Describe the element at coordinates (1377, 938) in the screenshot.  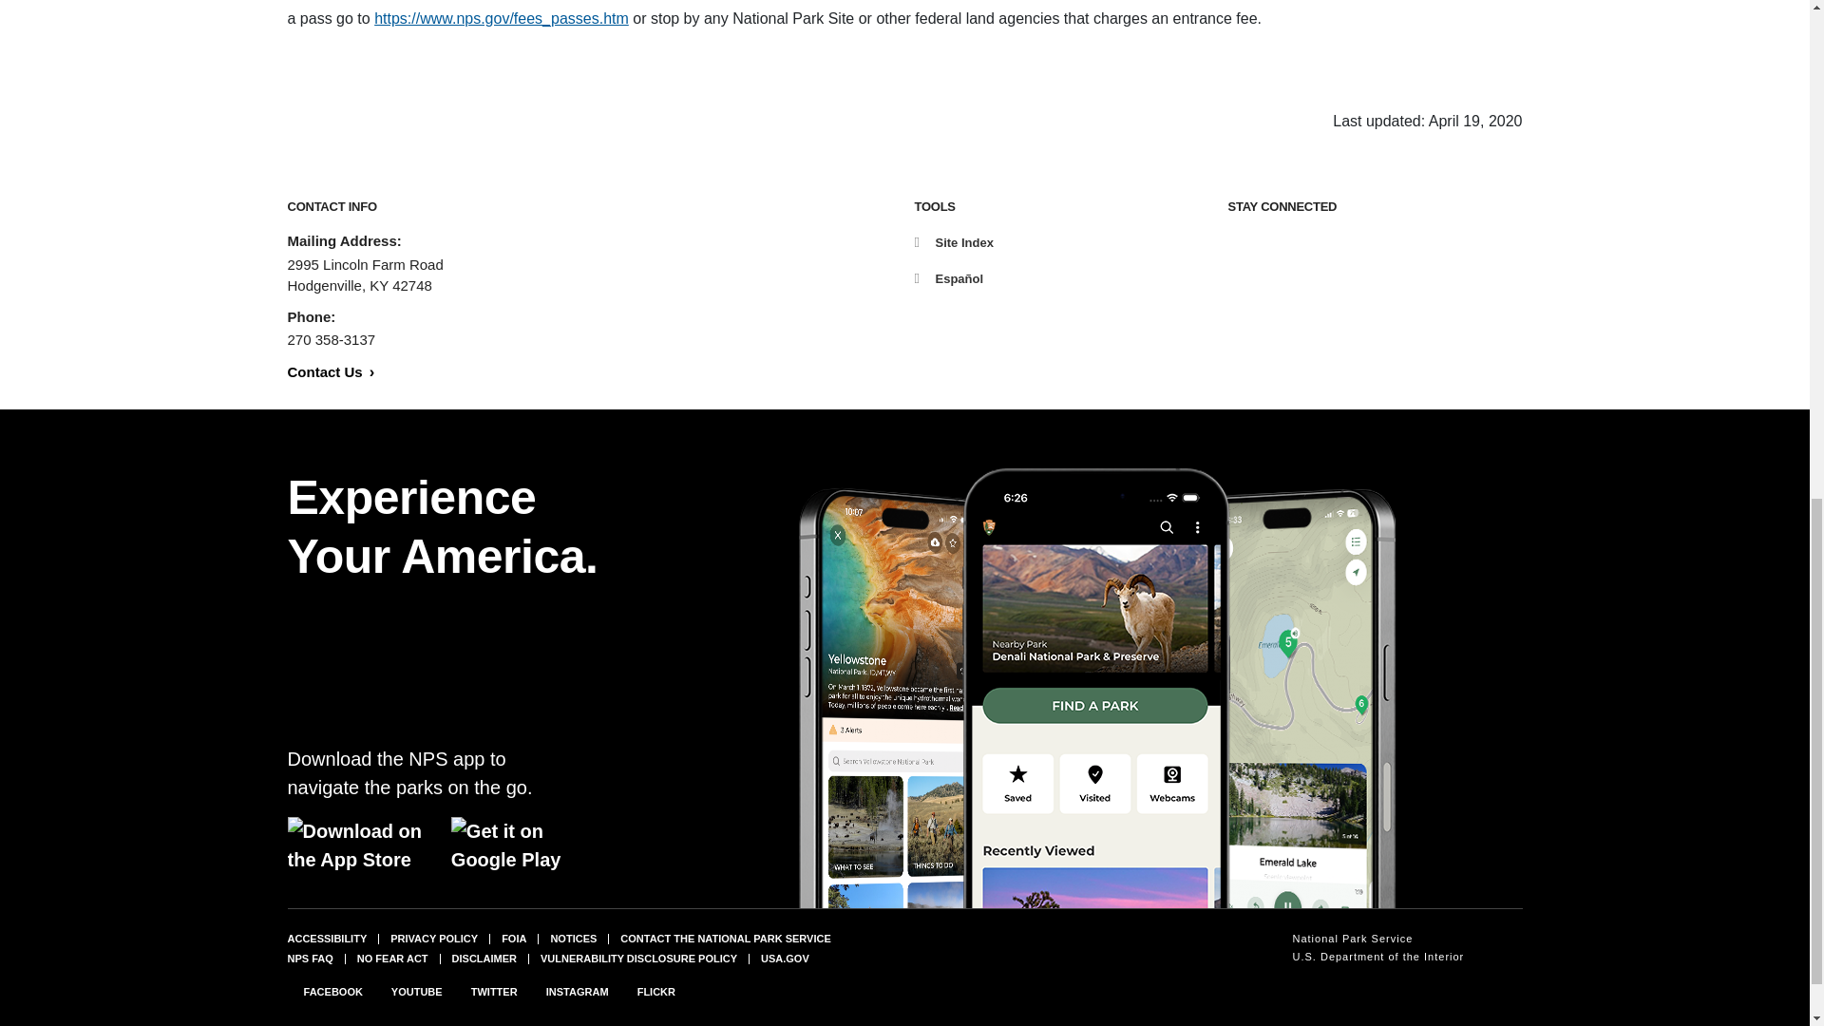
I see `National Park Service` at that location.